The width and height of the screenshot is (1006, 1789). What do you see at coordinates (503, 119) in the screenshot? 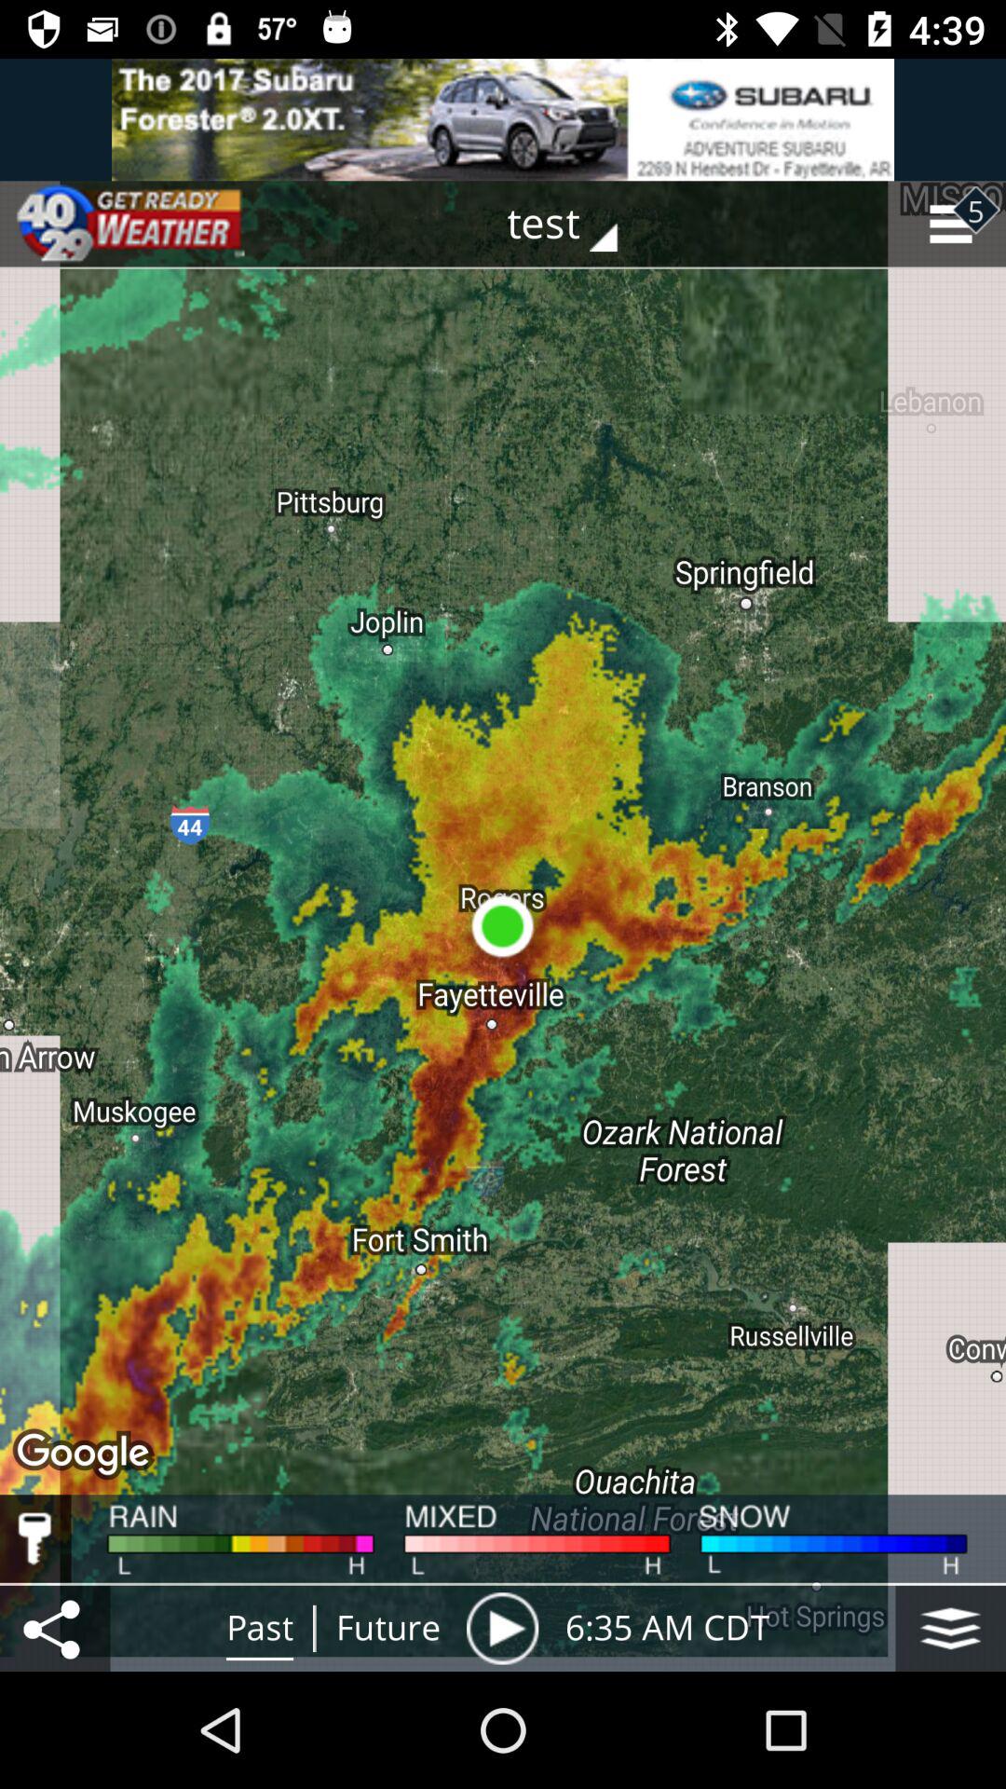
I see `toggle notification option` at bounding box center [503, 119].